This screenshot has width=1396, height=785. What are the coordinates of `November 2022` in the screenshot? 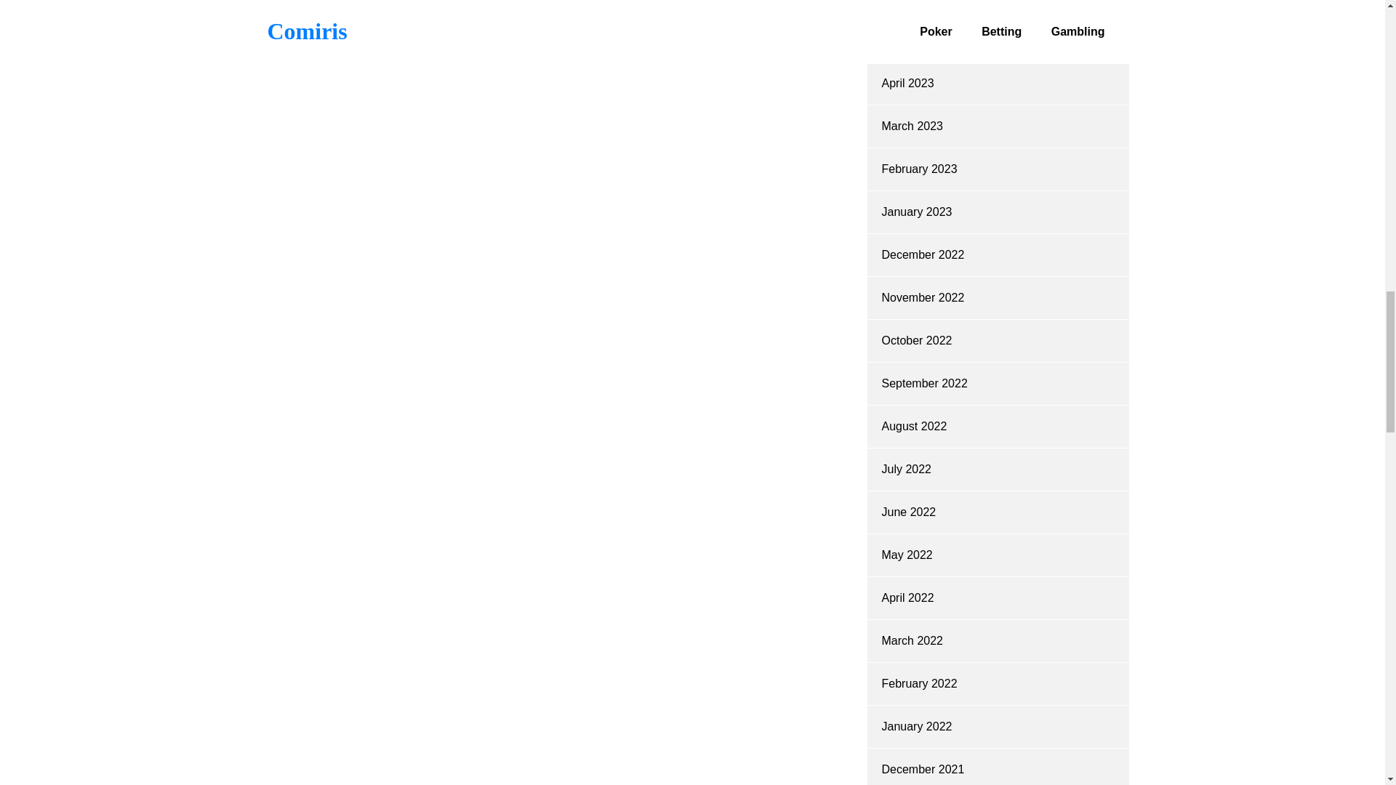 It's located at (922, 297).